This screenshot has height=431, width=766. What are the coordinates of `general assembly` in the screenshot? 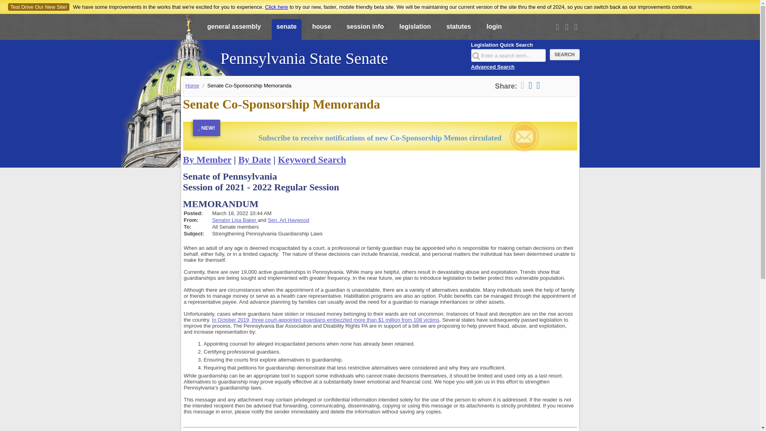 It's located at (234, 30).